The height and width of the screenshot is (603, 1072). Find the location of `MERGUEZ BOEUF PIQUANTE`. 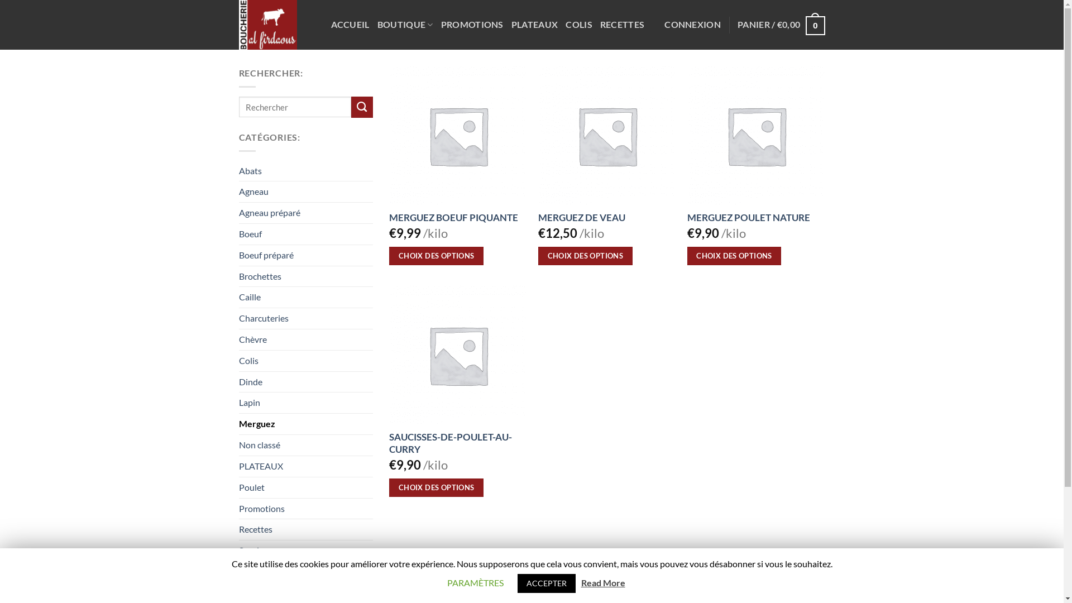

MERGUEZ BOEUF PIQUANTE is located at coordinates (453, 218).